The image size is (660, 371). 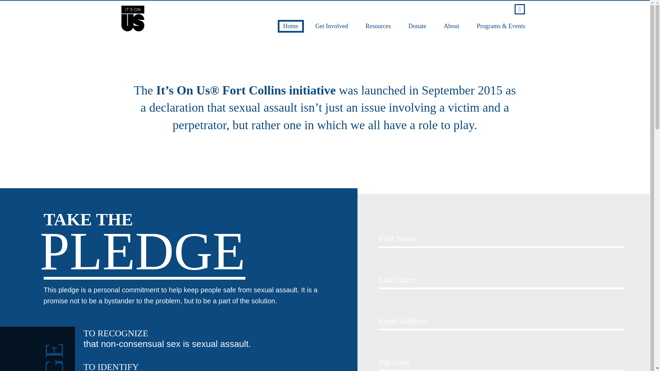 What do you see at coordinates (452, 26) in the screenshot?
I see `About` at bounding box center [452, 26].